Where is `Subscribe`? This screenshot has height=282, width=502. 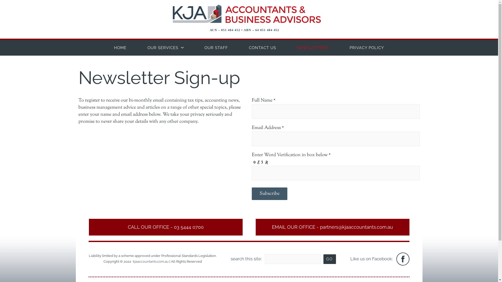
Subscribe is located at coordinates (269, 194).